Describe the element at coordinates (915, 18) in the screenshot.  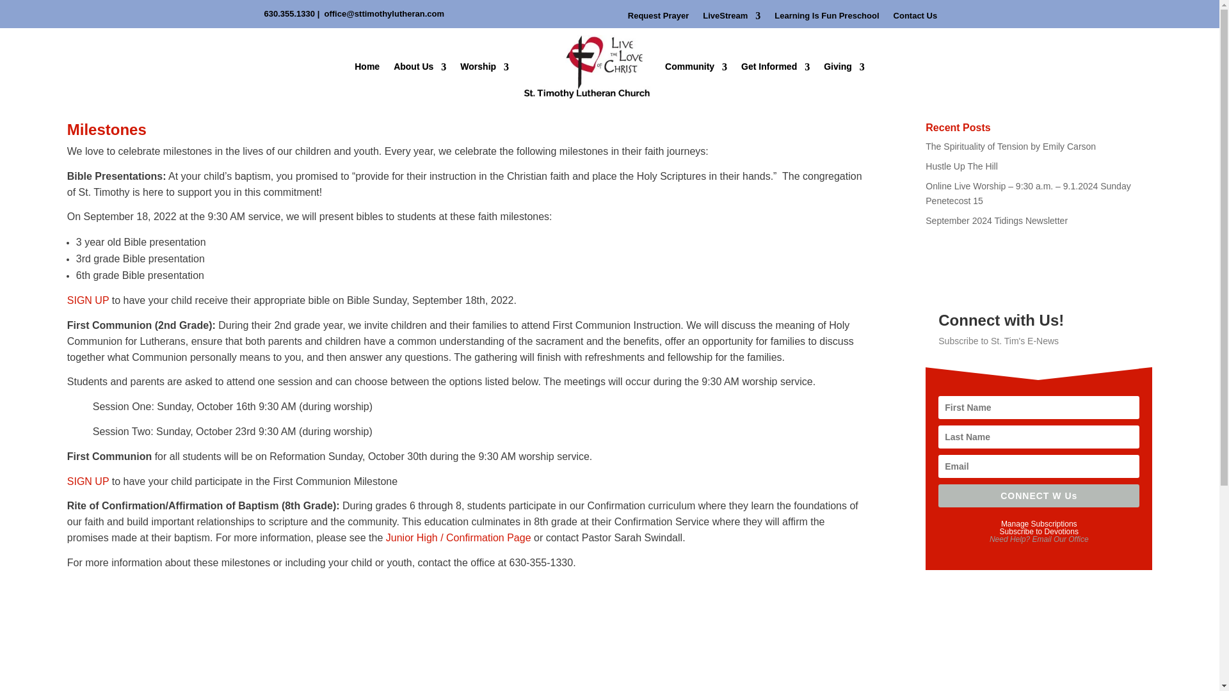
I see `Contact Us` at that location.